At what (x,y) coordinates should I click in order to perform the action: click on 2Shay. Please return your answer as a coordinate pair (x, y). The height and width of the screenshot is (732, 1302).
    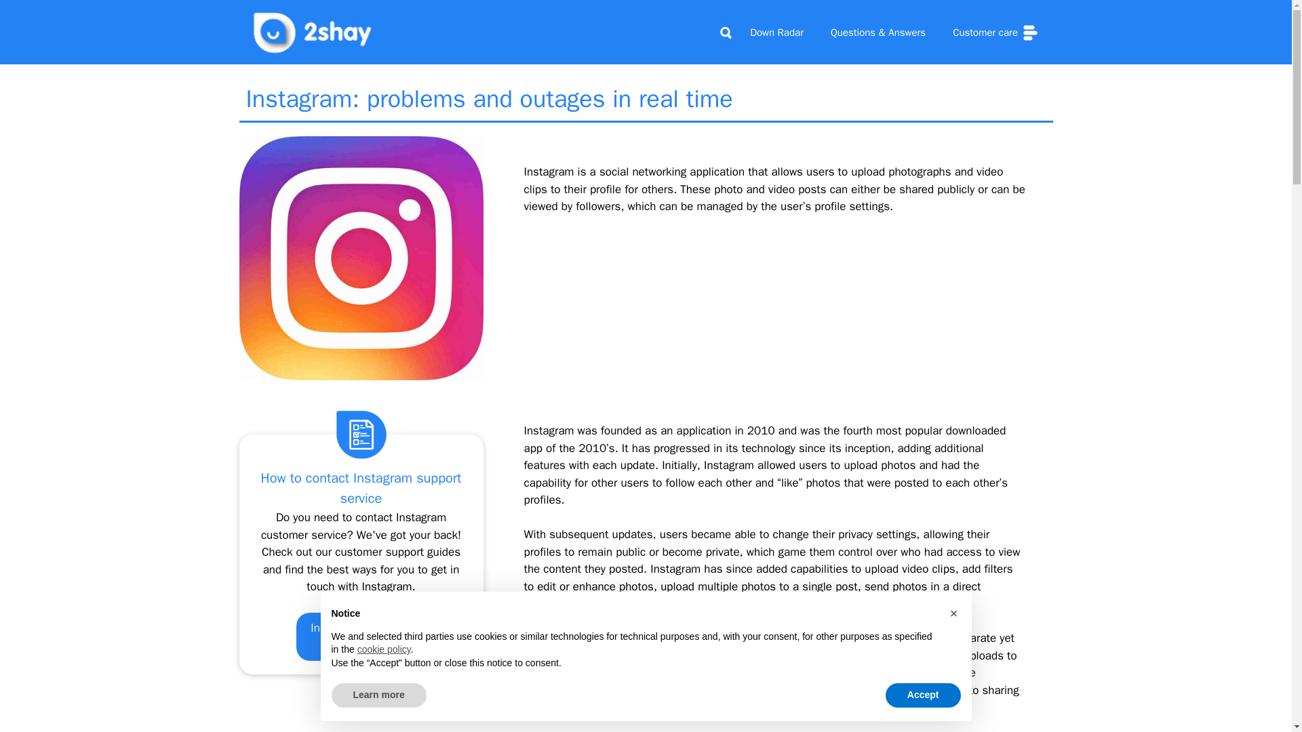
    Looking at the image, I should click on (313, 32).